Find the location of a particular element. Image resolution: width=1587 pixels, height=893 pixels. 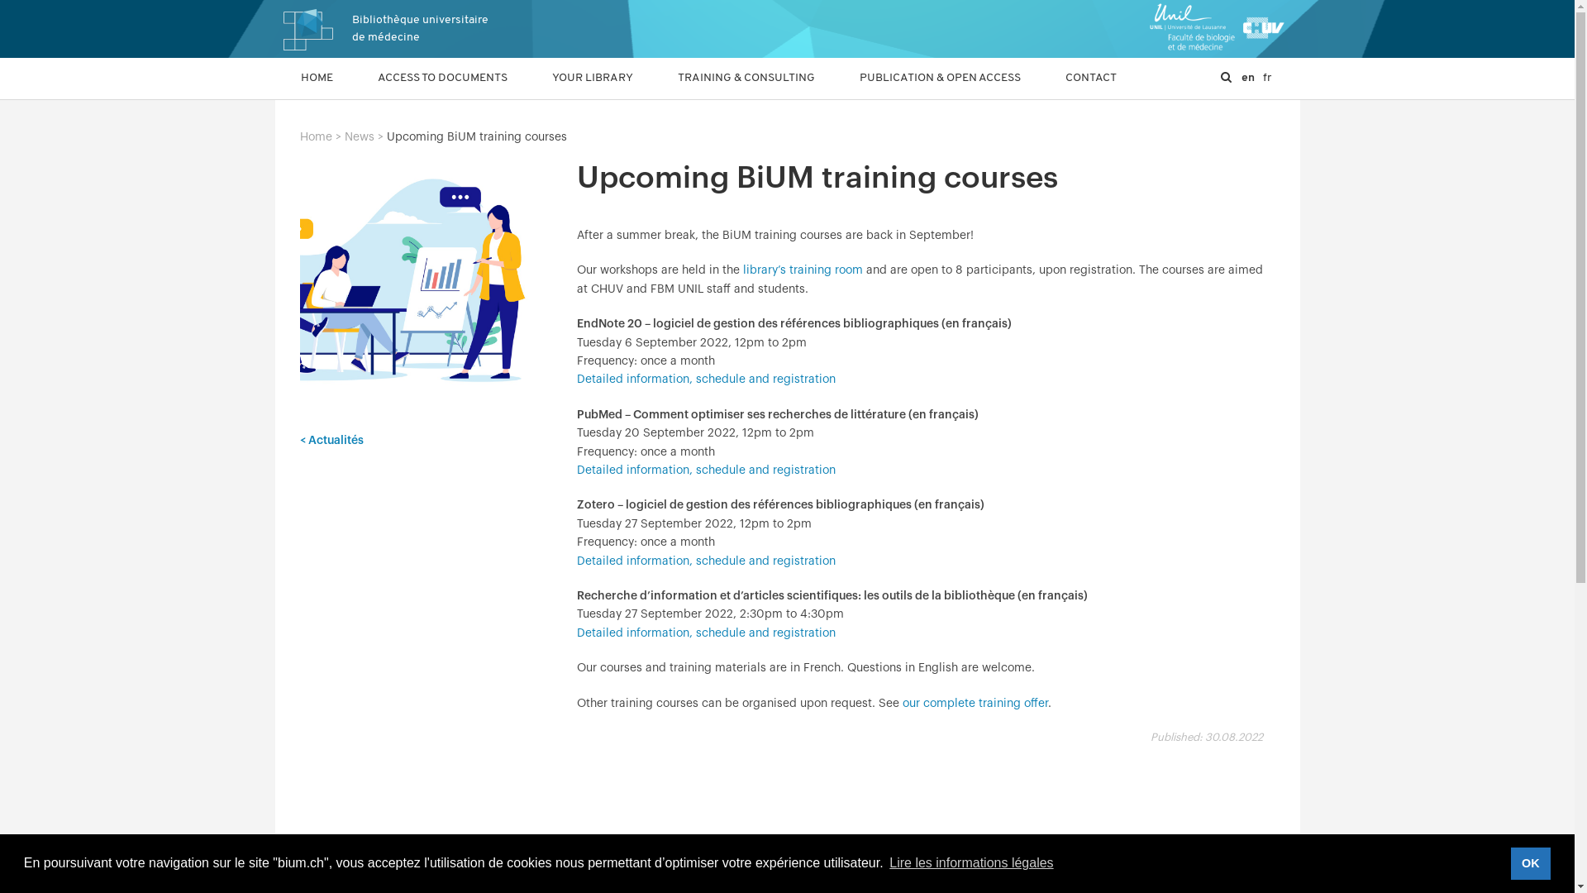

Register is located at coordinates (584, 150).